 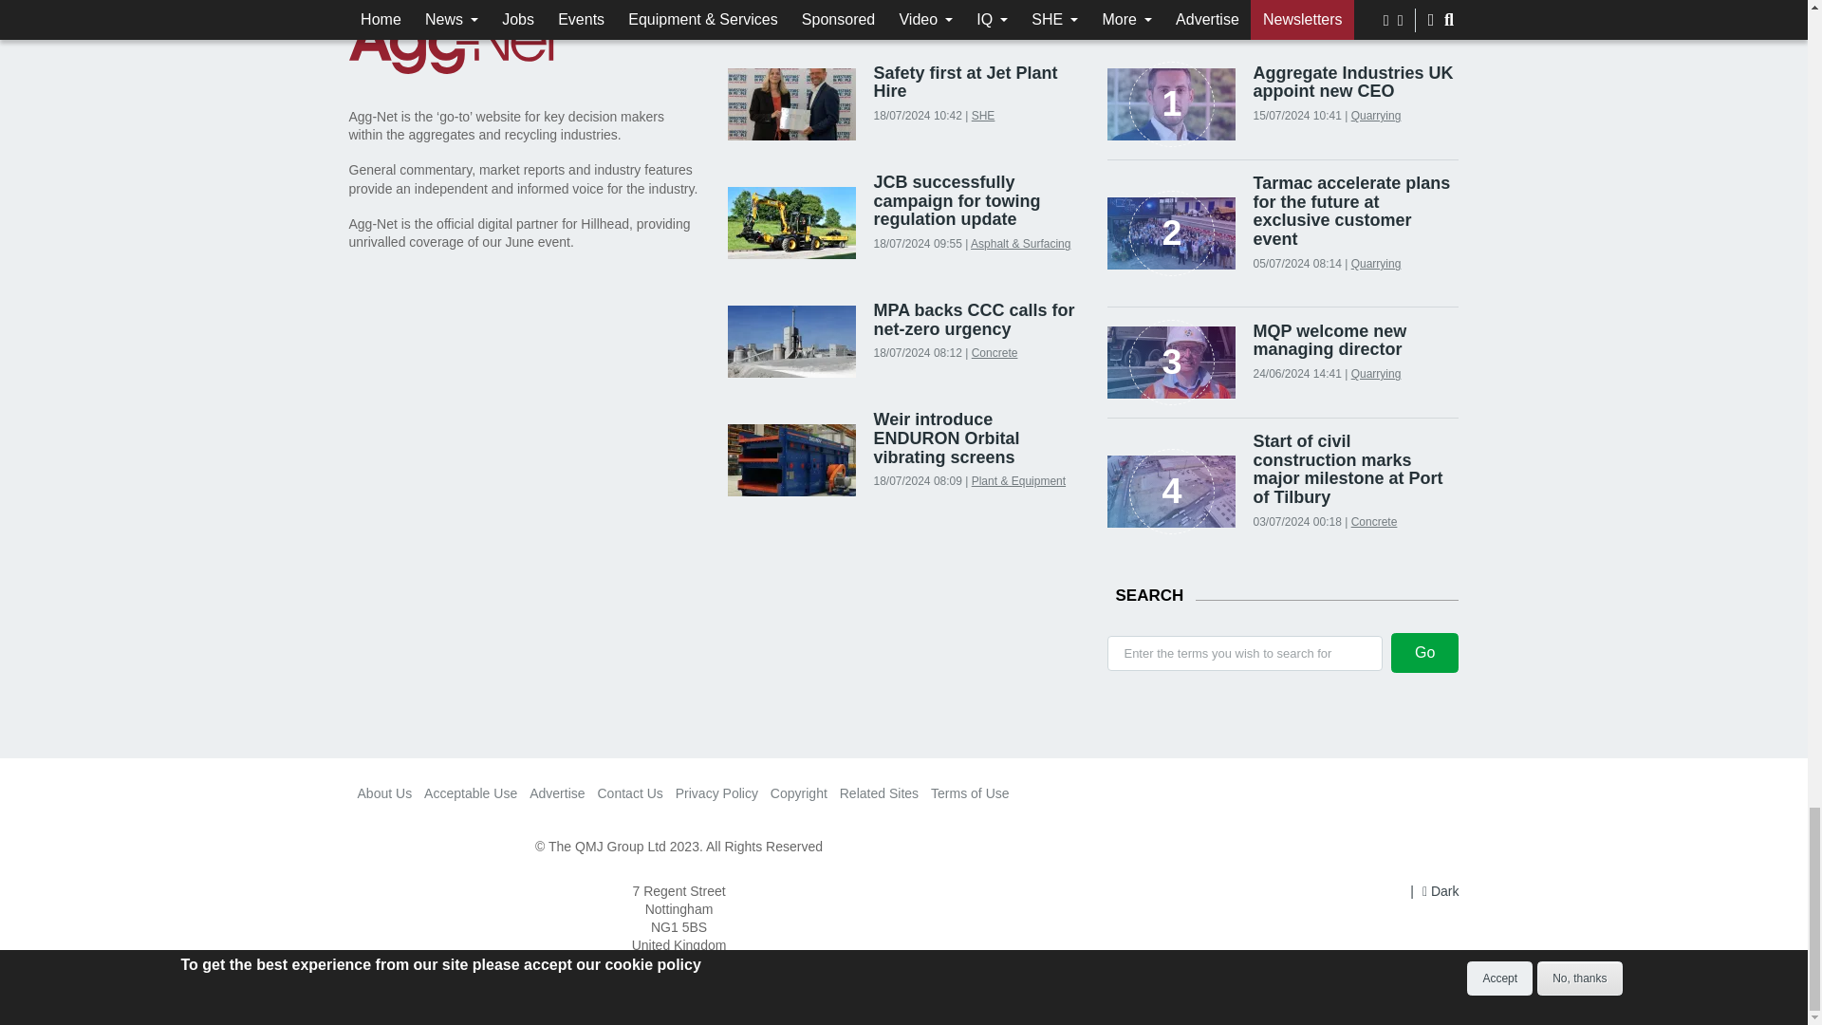 I want to click on Go, so click(x=1425, y=653).